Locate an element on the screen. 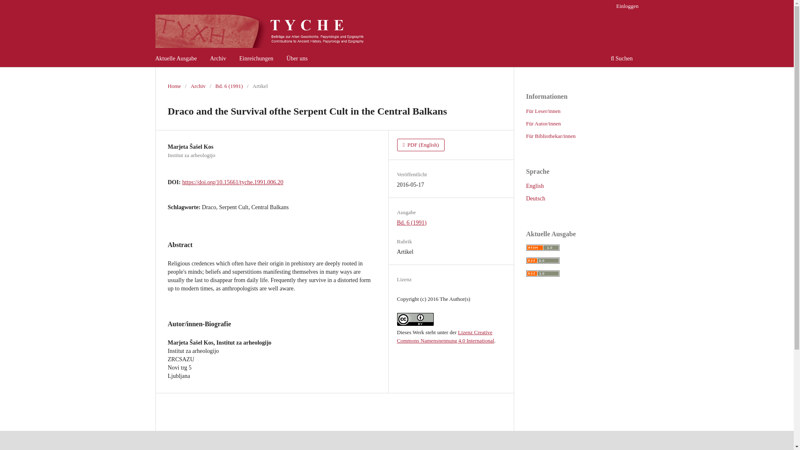 Image resolution: width=800 pixels, height=450 pixels. Deutsch is located at coordinates (535, 198).